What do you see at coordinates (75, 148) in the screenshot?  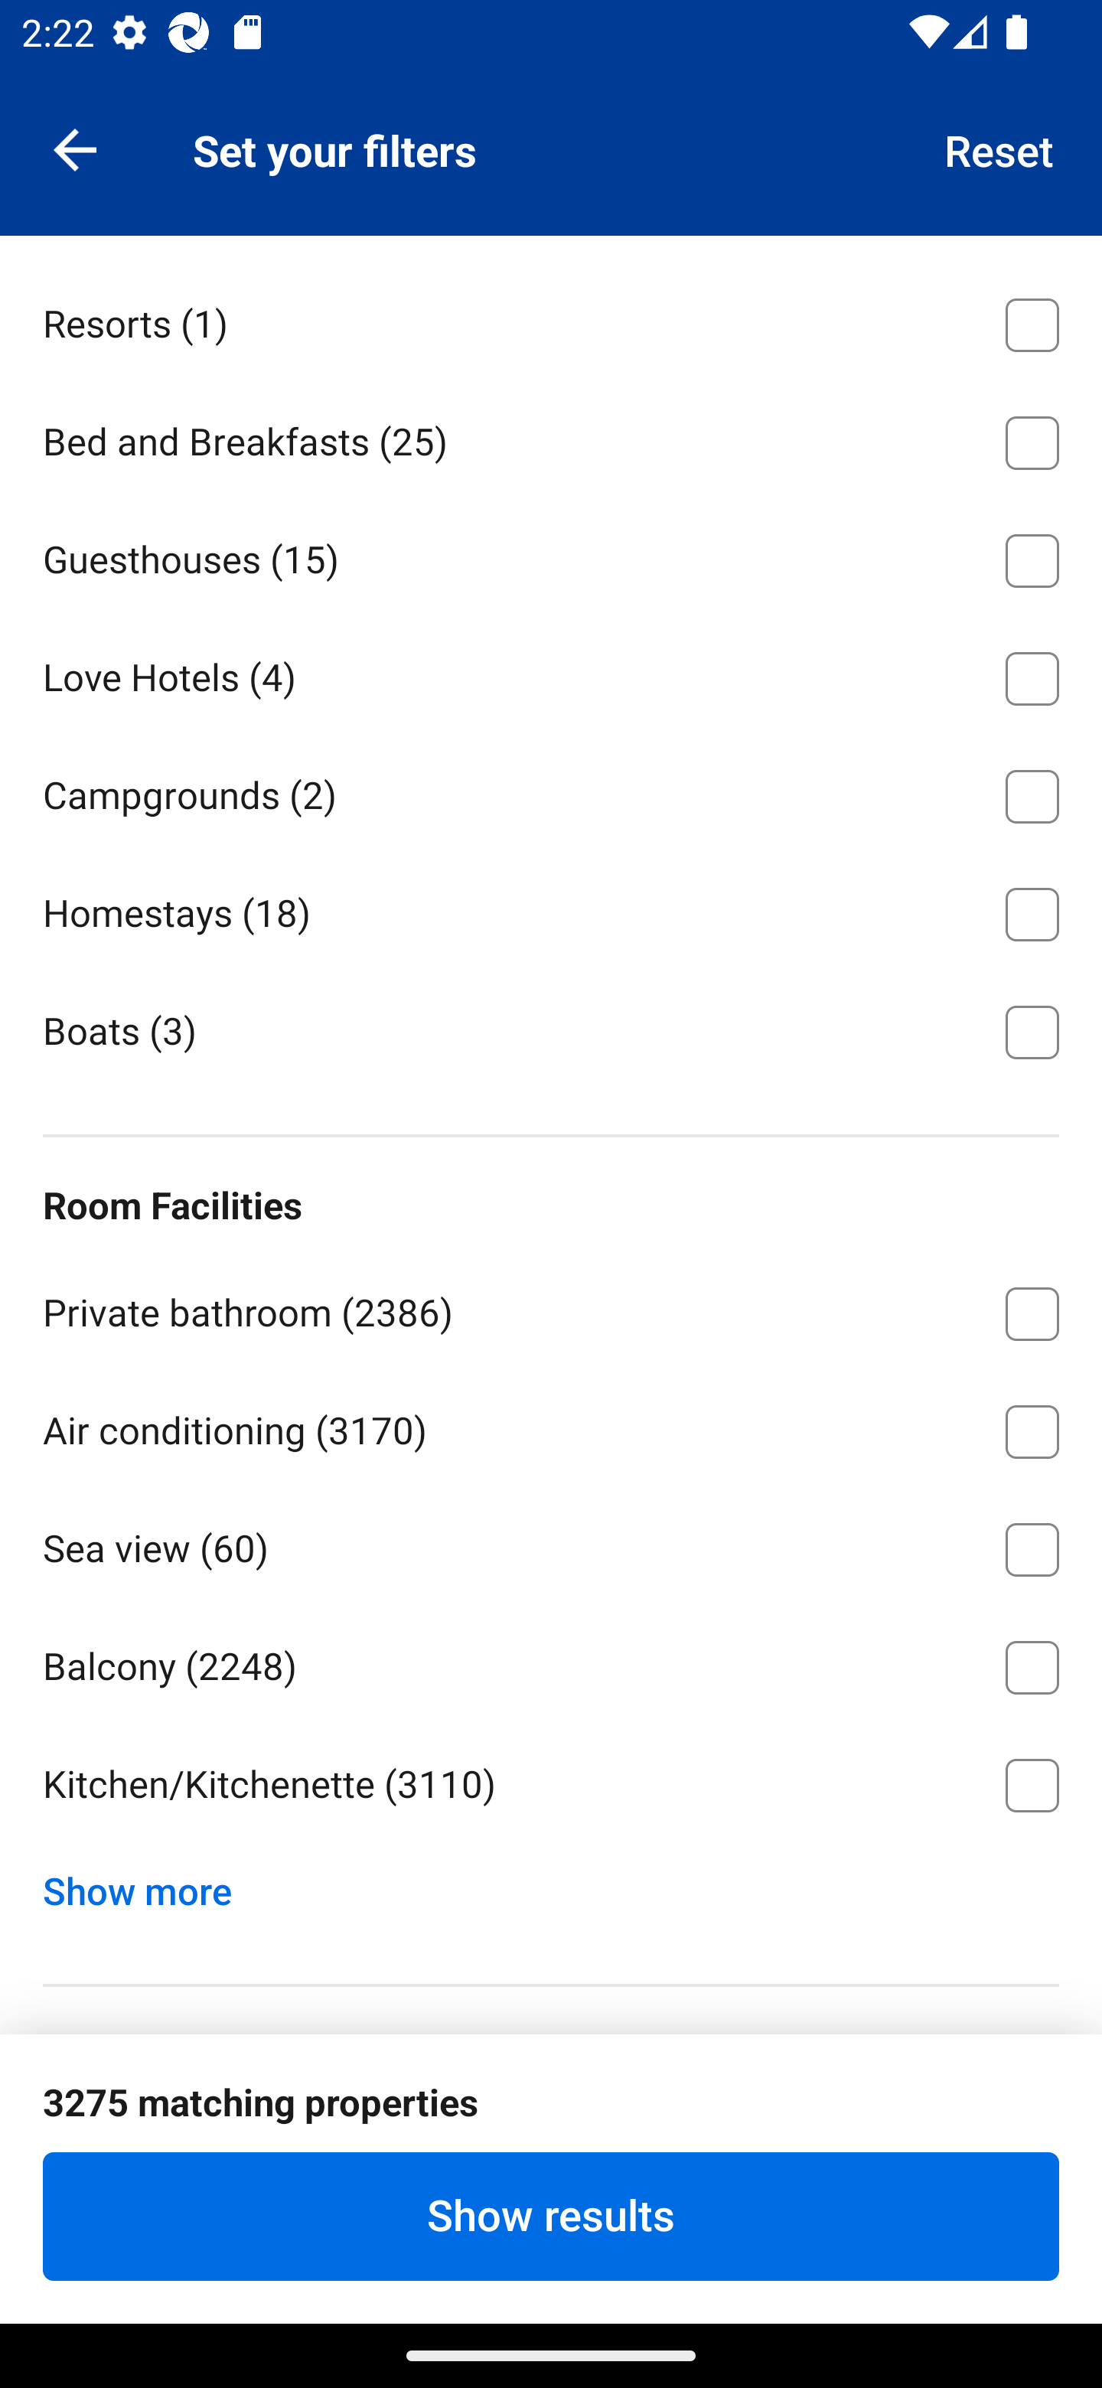 I see `Navigate up` at bounding box center [75, 148].